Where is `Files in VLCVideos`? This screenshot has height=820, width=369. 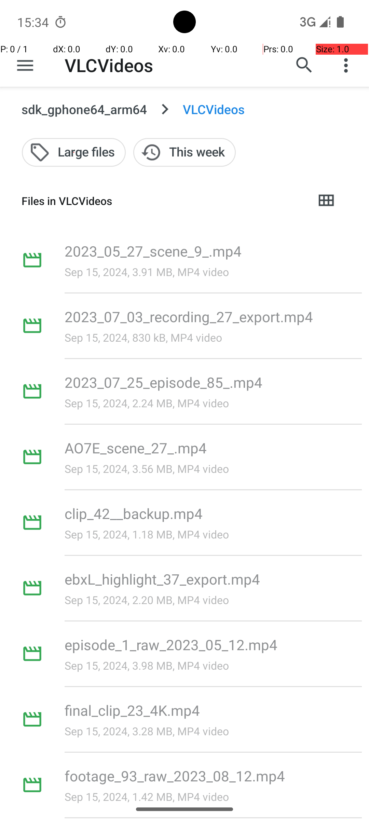 Files in VLCVideos is located at coordinates (163, 201).